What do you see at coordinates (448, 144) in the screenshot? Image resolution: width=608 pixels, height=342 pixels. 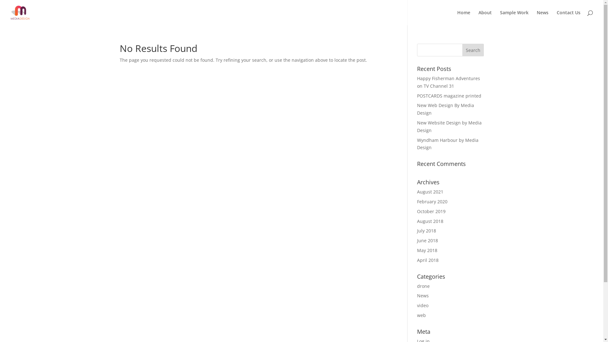 I see `Wyndham Harbour by Media Design` at bounding box center [448, 144].